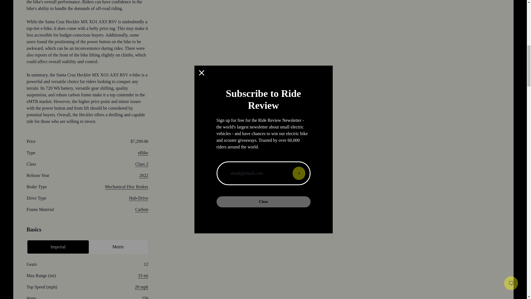 The width and height of the screenshot is (531, 299). What do you see at coordinates (142, 209) in the screenshot?
I see `Carbon` at bounding box center [142, 209].